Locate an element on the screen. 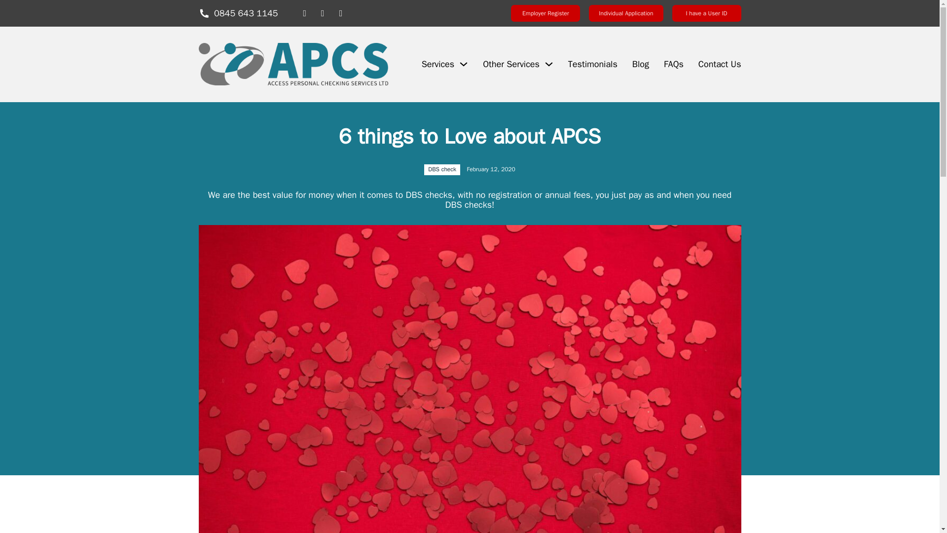  I have a User ID is located at coordinates (706, 13).